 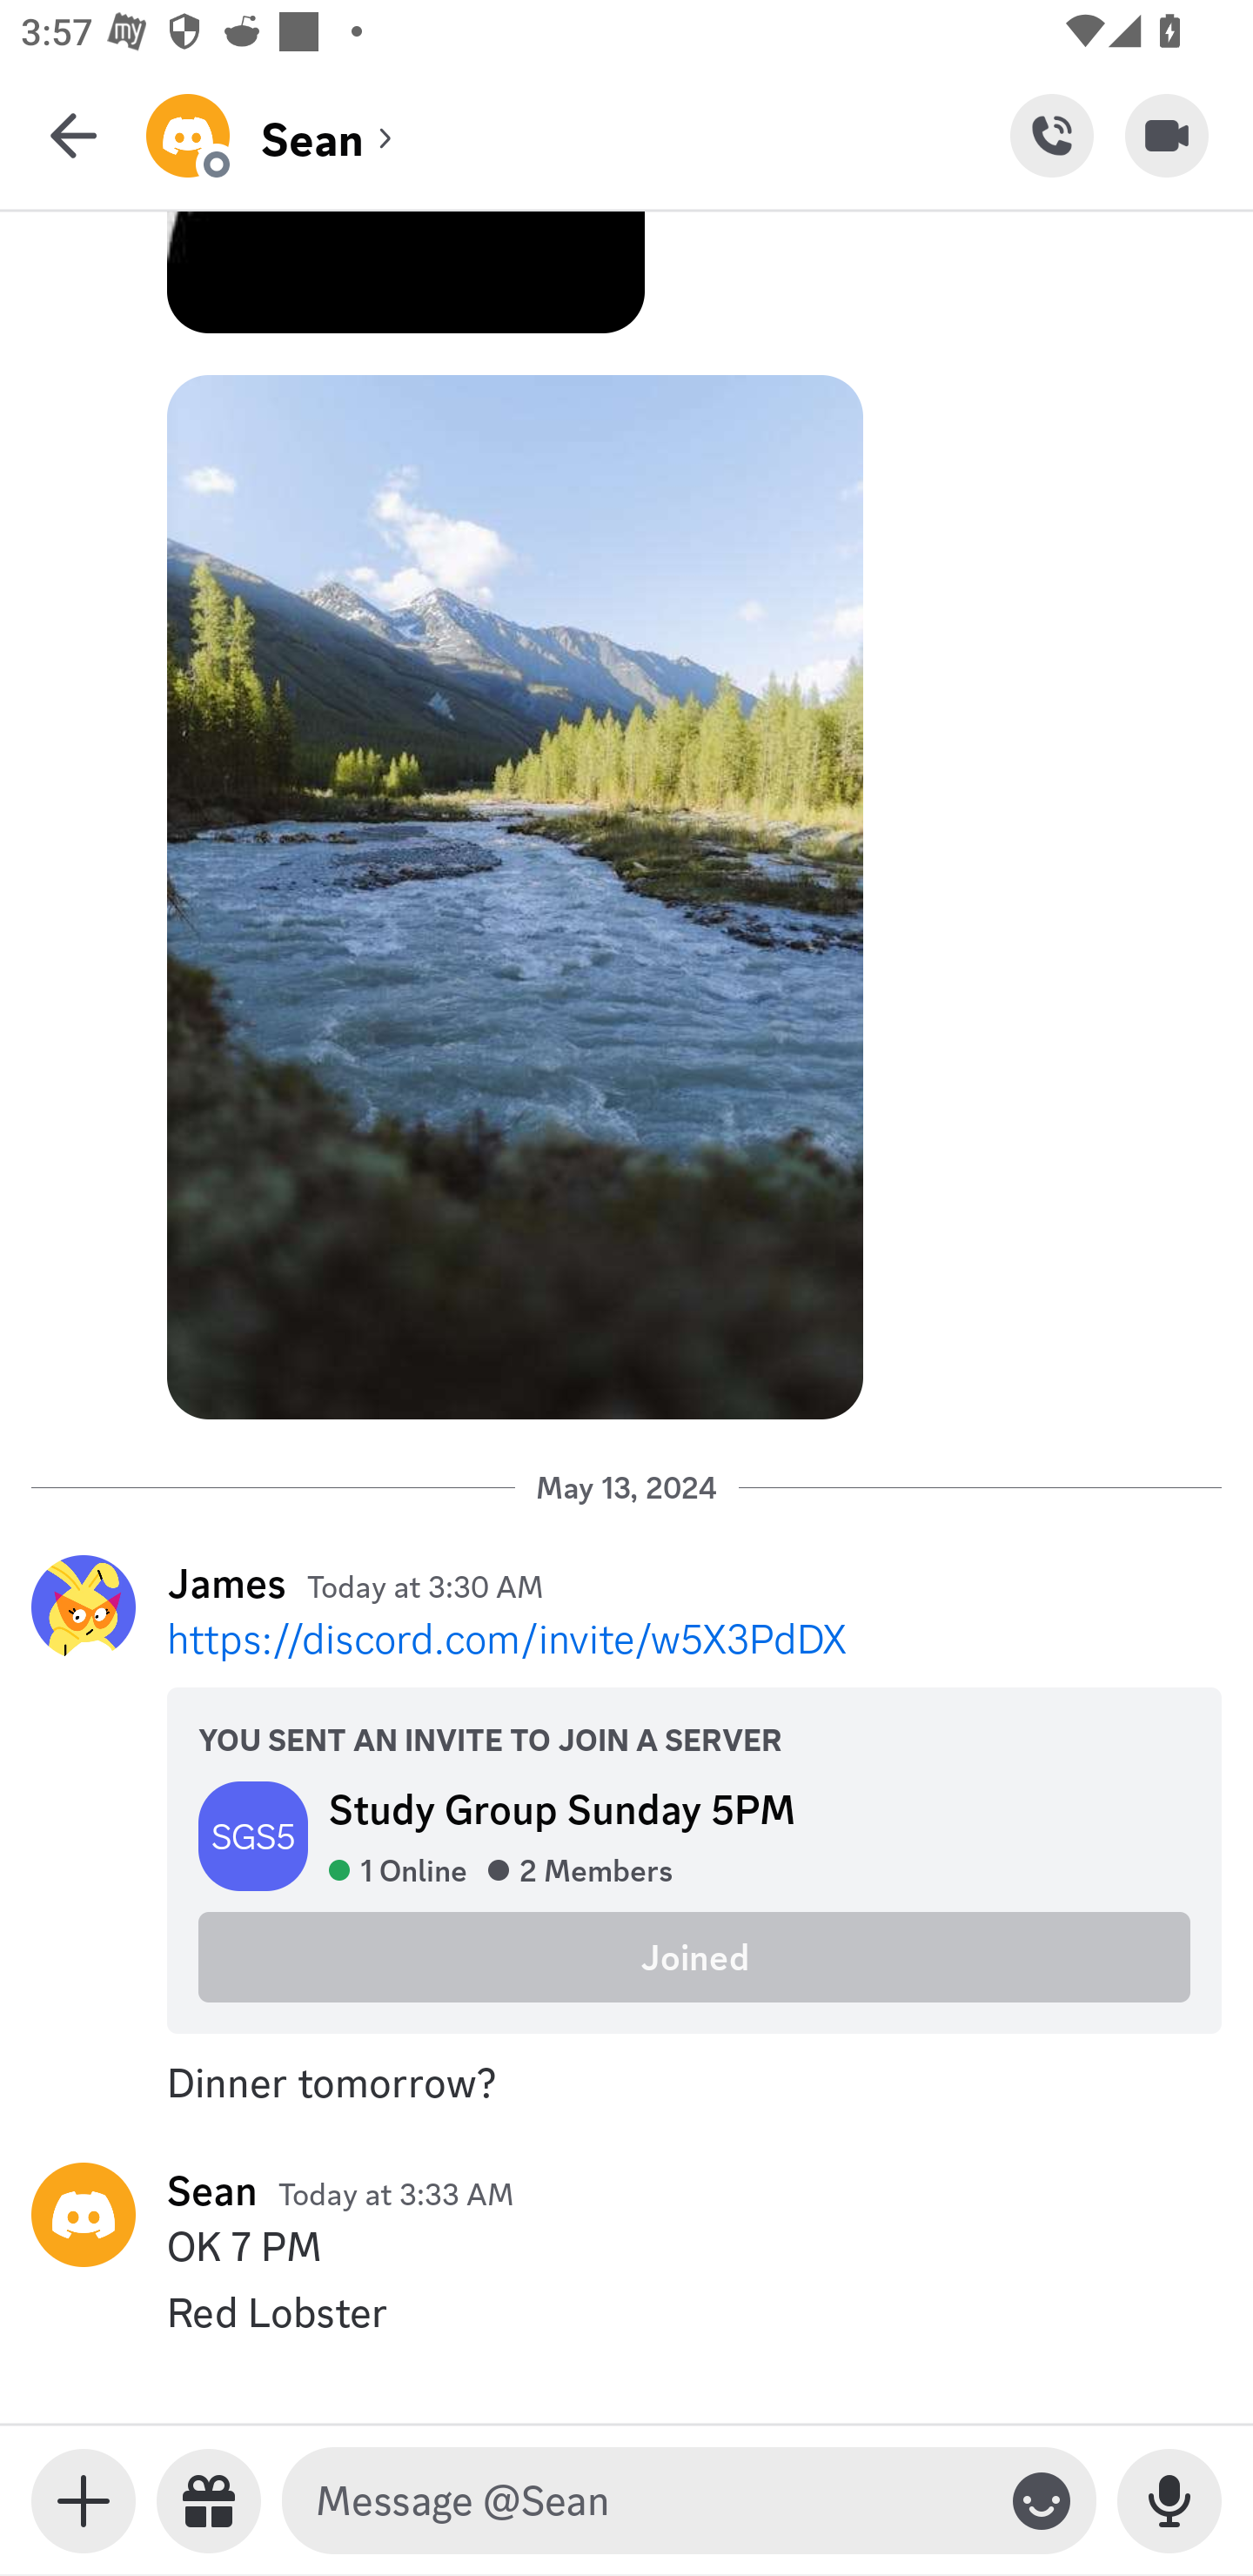 What do you see at coordinates (1042, 2501) in the screenshot?
I see `Toggle emoji keyboard` at bounding box center [1042, 2501].